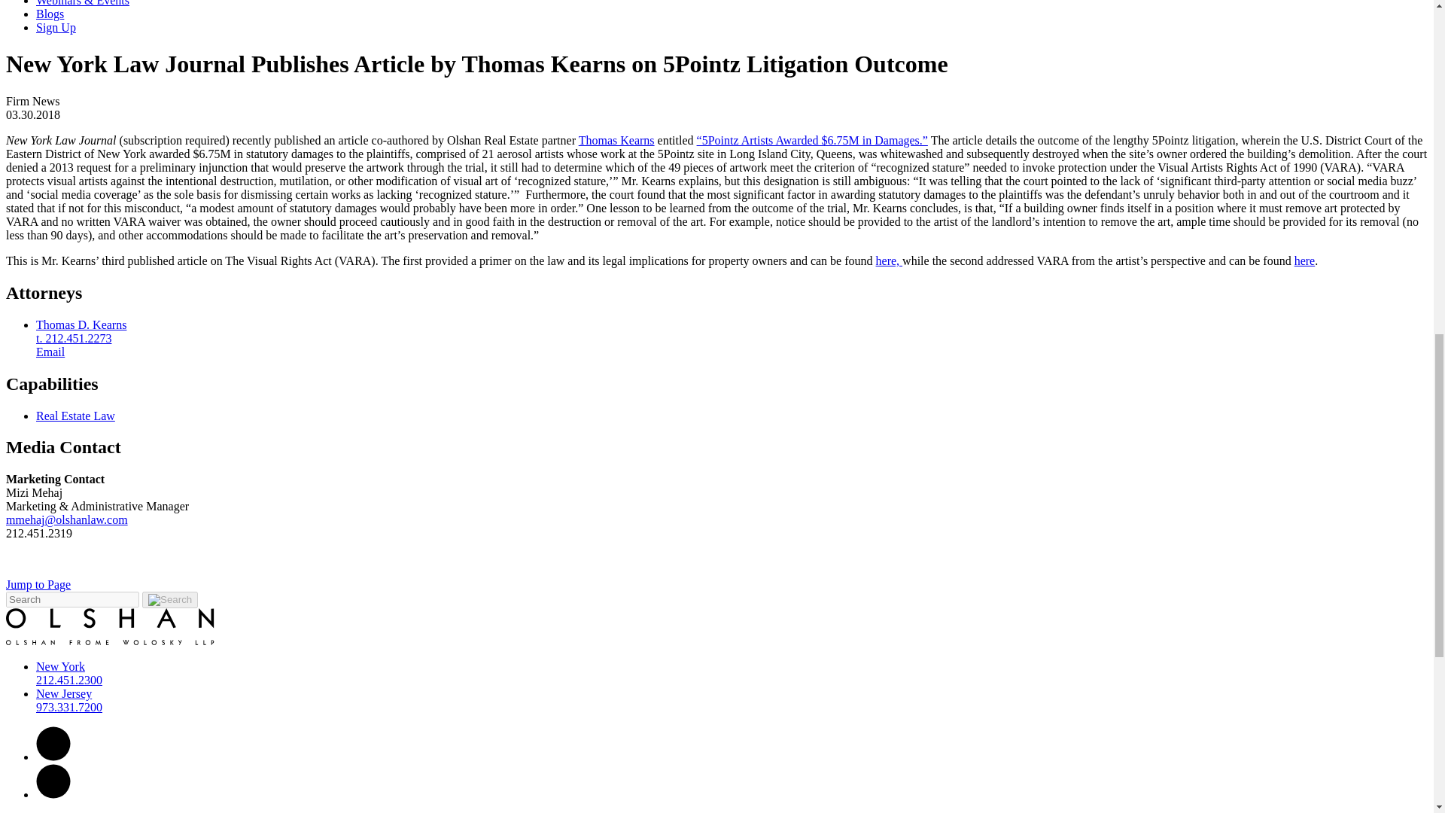 Image resolution: width=1445 pixels, height=813 pixels. Describe the element at coordinates (110, 626) in the screenshot. I see `Footer Logo` at that location.